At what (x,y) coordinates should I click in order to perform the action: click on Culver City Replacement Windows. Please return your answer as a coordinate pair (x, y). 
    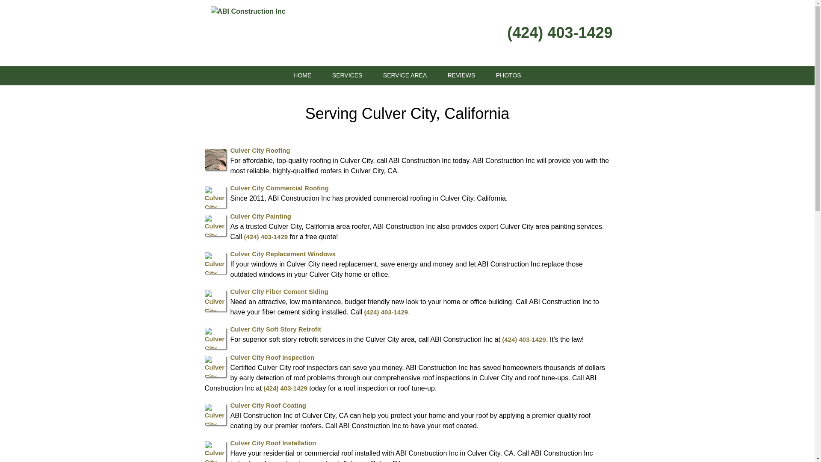
    Looking at the image, I should click on (283, 253).